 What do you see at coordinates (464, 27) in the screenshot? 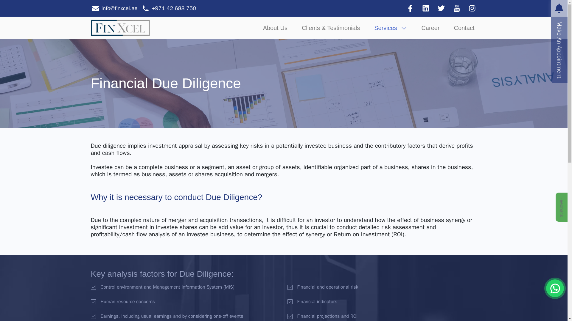
I see `Contact` at bounding box center [464, 27].